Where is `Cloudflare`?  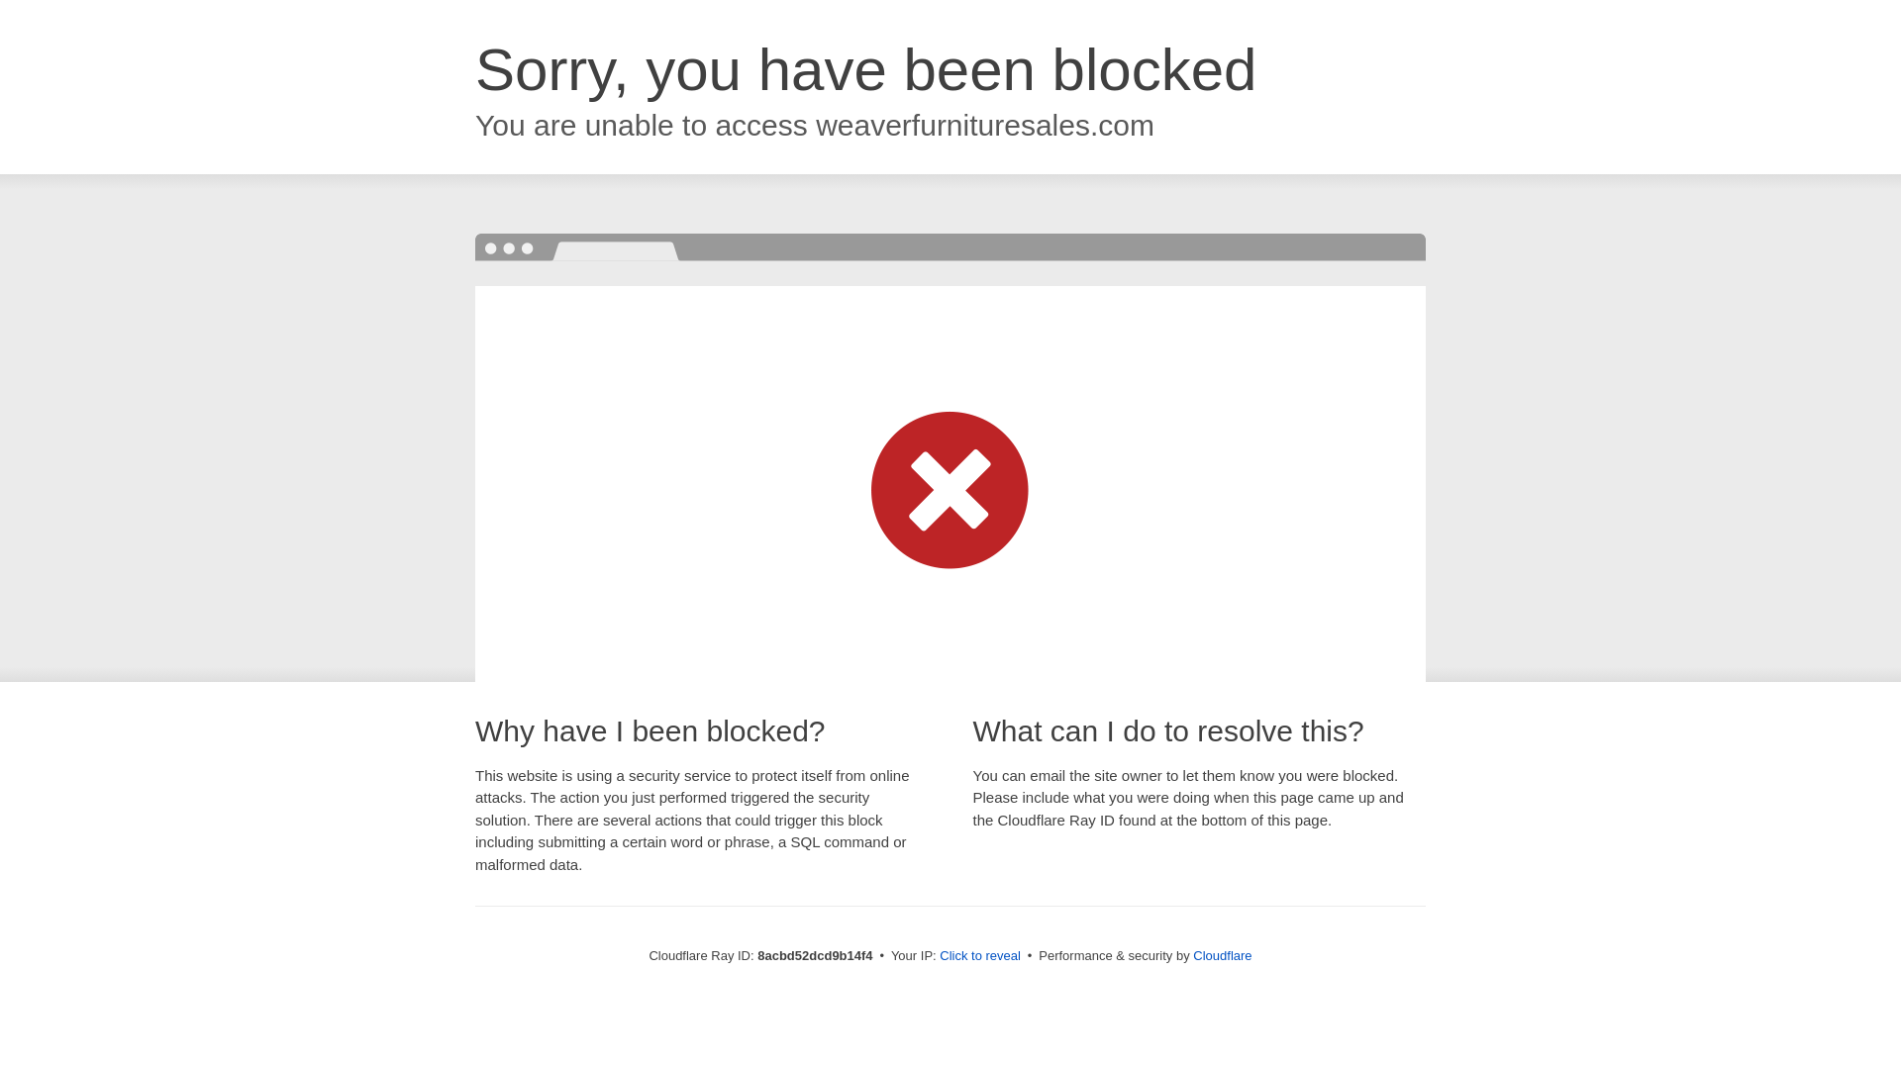
Cloudflare is located at coordinates (1222, 955).